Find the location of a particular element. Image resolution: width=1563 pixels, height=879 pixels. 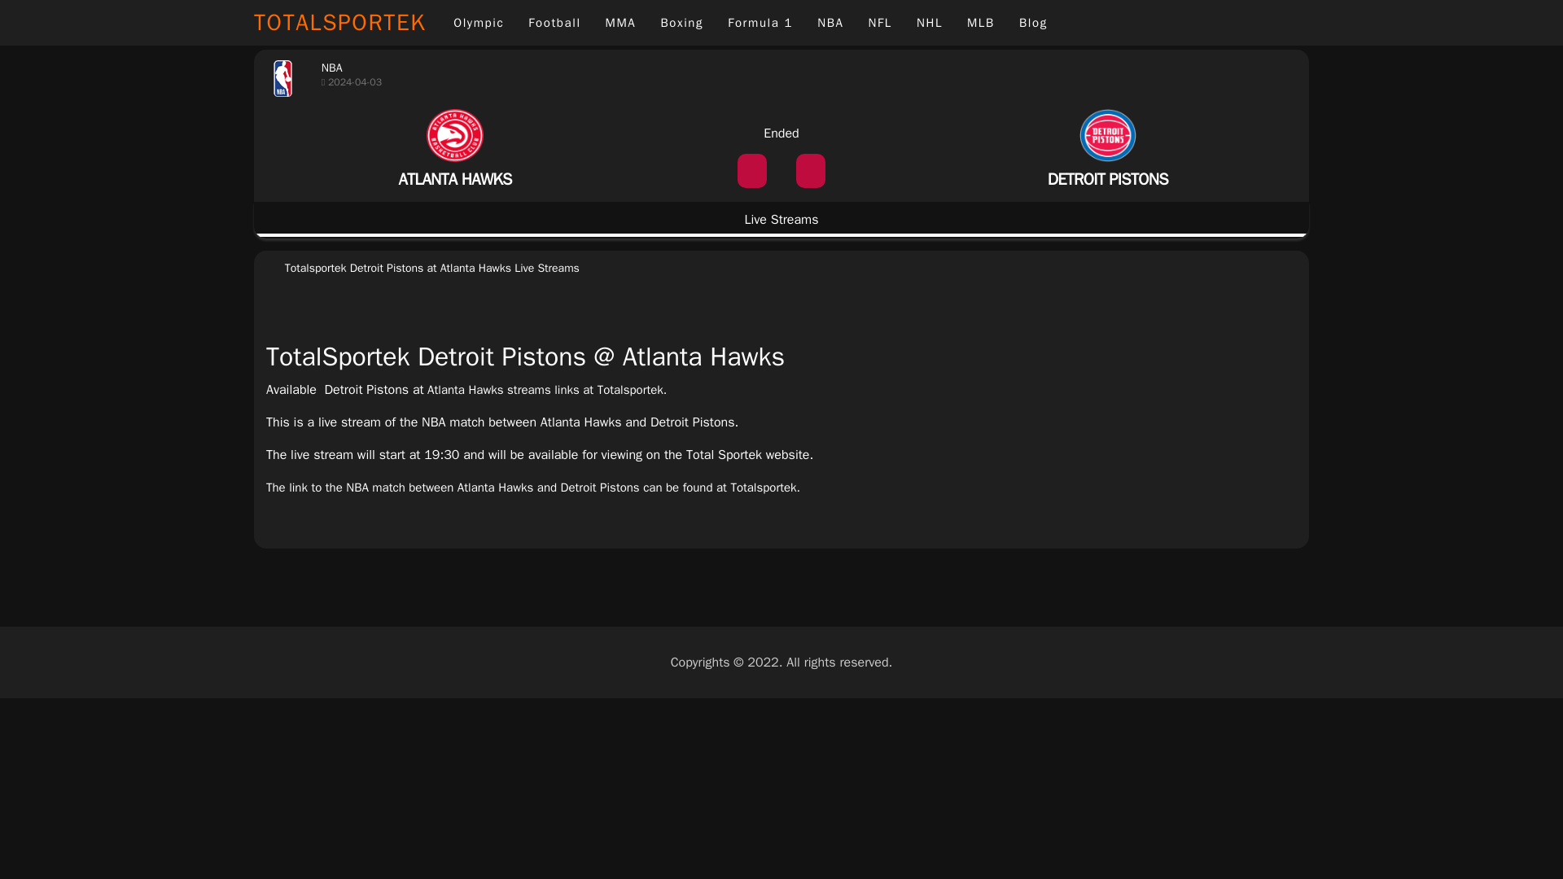

NFL is located at coordinates (881, 23).